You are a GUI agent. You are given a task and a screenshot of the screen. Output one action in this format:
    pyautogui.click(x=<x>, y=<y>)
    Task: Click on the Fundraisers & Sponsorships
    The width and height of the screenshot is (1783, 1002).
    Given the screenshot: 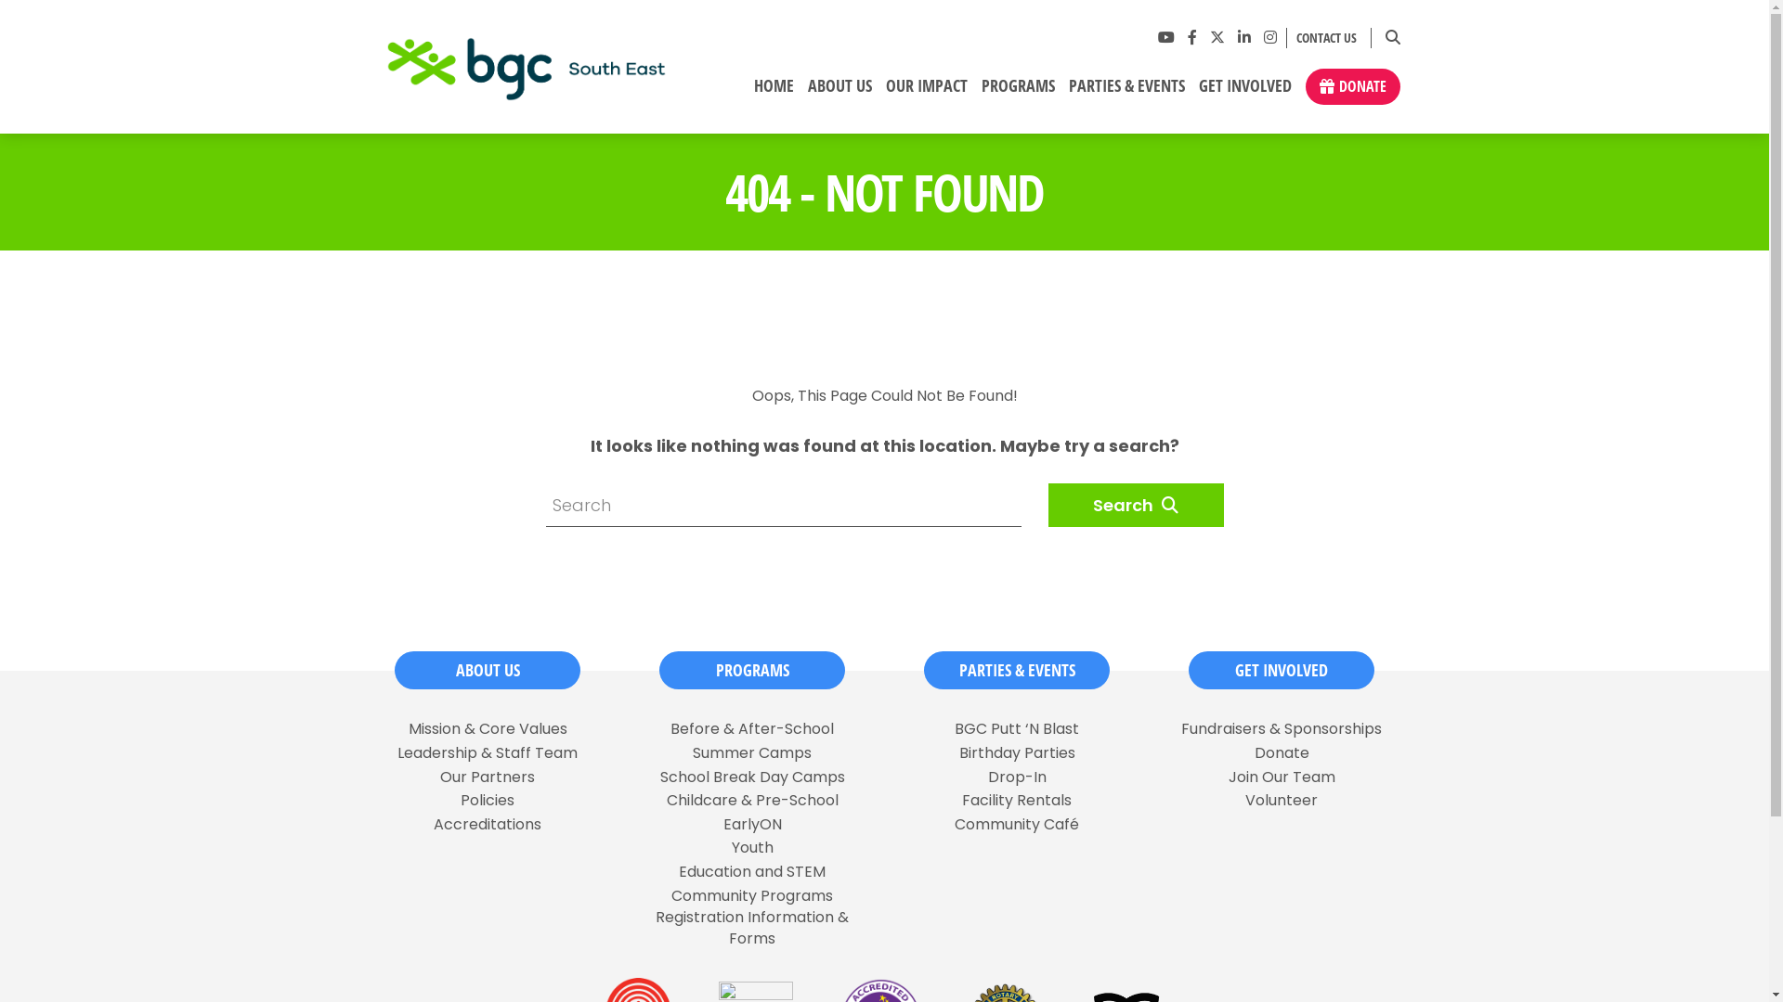 What is the action you would take?
    pyautogui.click(x=1282, y=729)
    